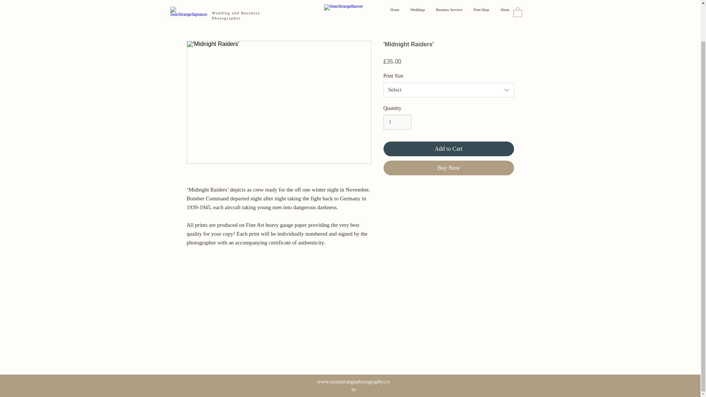 Image resolution: width=706 pixels, height=397 pixels. What do you see at coordinates (449, 90) in the screenshot?
I see `Select` at bounding box center [449, 90].